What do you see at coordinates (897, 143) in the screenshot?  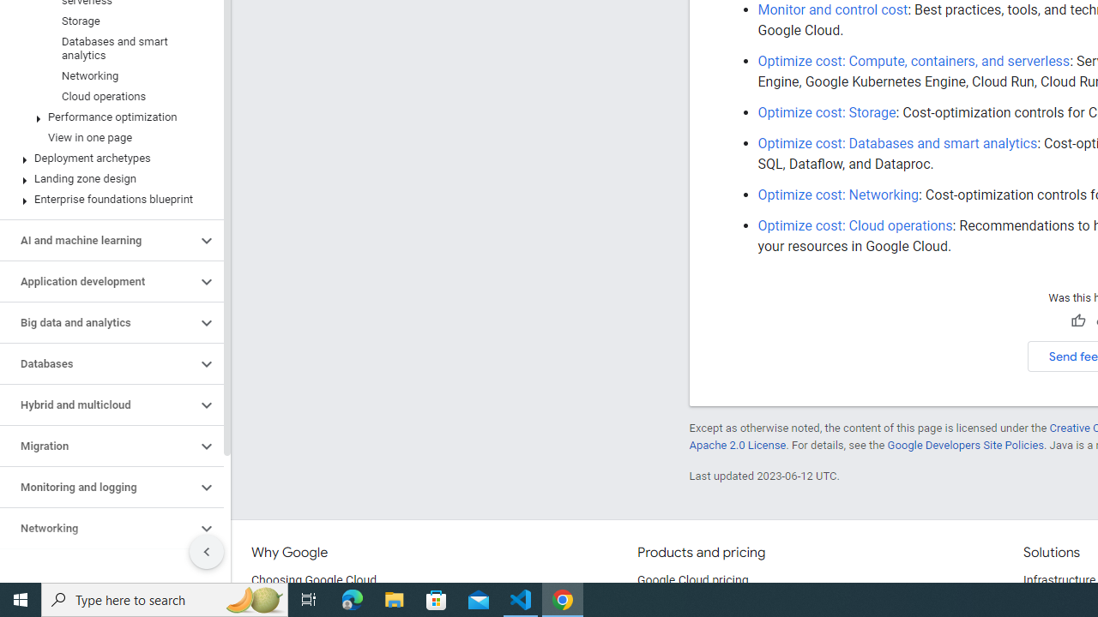 I see `Optimize cost: Databases and smart analytics` at bounding box center [897, 143].